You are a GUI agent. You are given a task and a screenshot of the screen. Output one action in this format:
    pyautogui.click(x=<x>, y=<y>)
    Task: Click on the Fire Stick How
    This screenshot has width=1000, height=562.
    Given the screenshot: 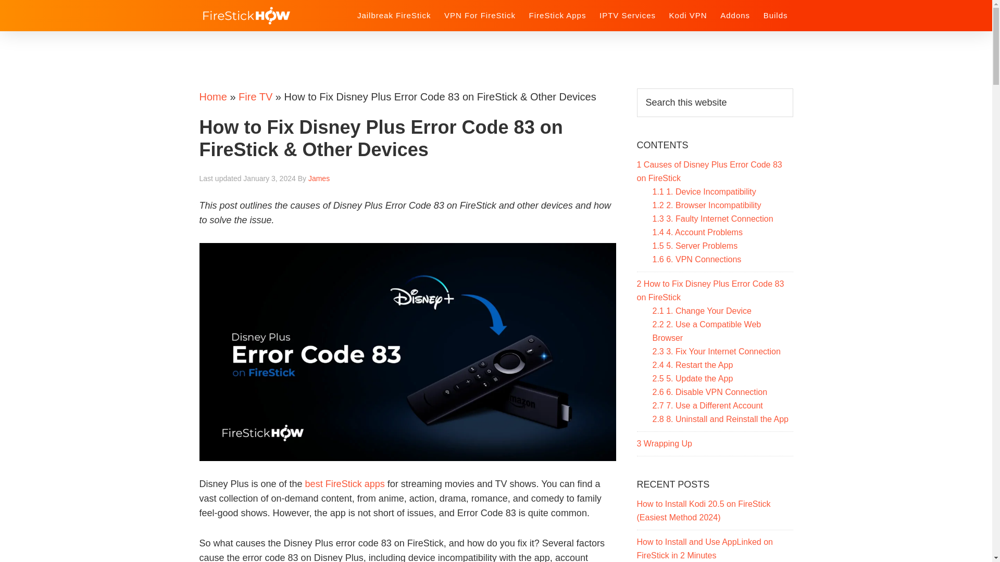 What is the action you would take?
    pyautogui.click(x=269, y=15)
    